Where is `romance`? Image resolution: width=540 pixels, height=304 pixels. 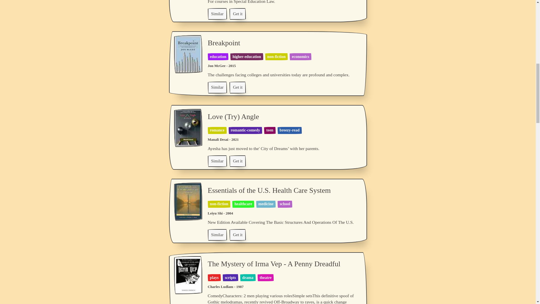 romance is located at coordinates (217, 130).